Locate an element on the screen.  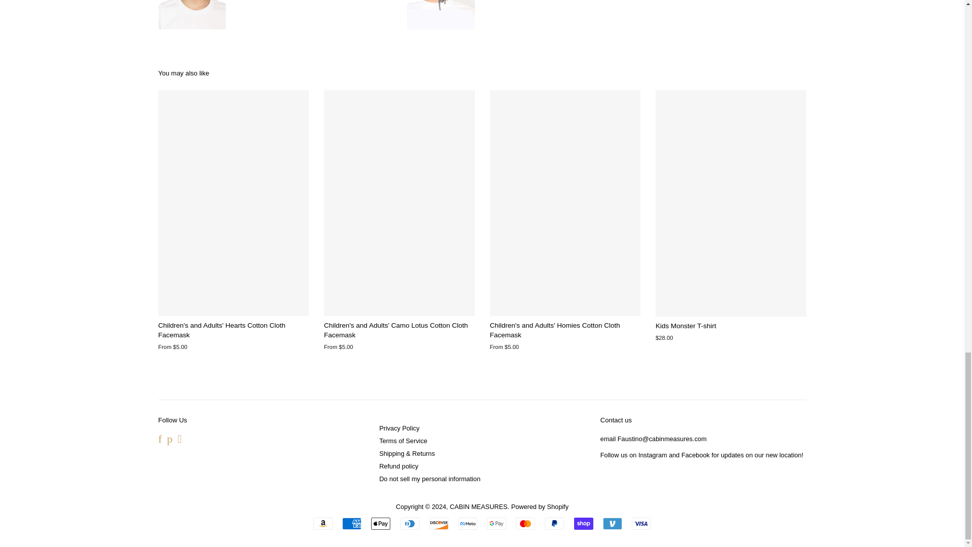
Diners Club is located at coordinates (410, 524).